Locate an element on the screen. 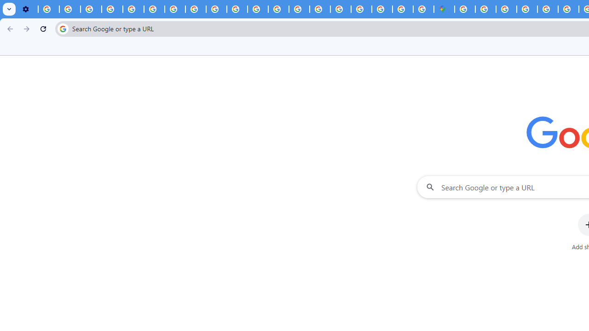 The image size is (589, 331). https://scholar.google.com/ is located at coordinates (258, 9).